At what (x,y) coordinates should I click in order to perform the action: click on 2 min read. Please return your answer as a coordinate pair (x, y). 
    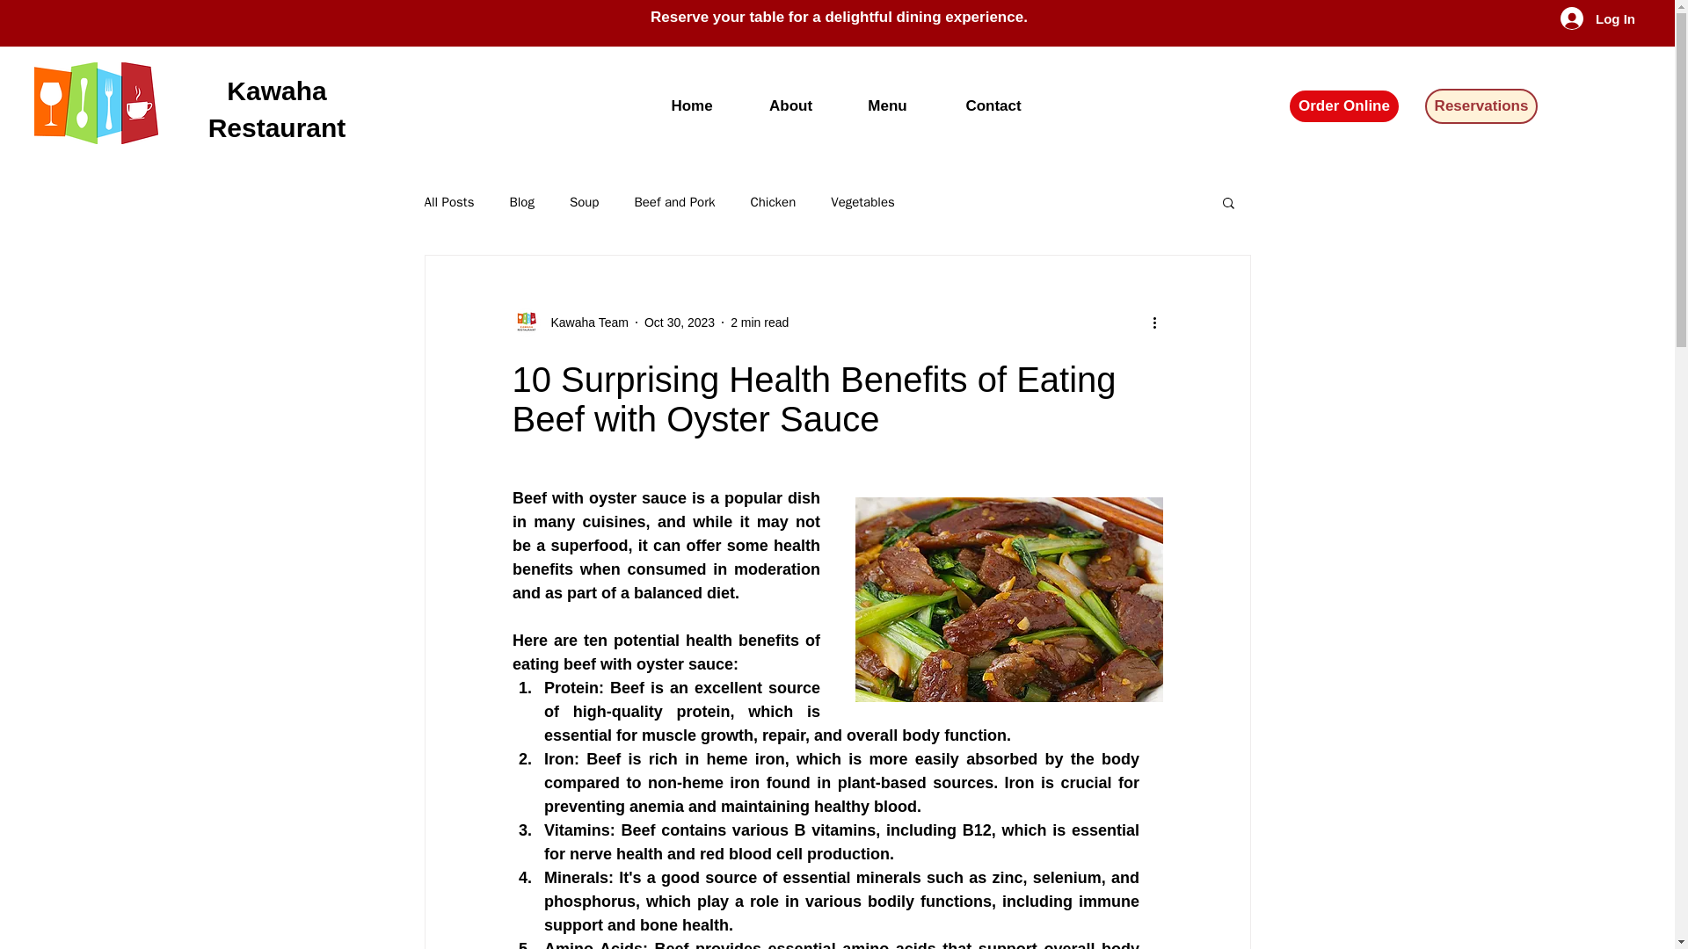
    Looking at the image, I should click on (760, 321).